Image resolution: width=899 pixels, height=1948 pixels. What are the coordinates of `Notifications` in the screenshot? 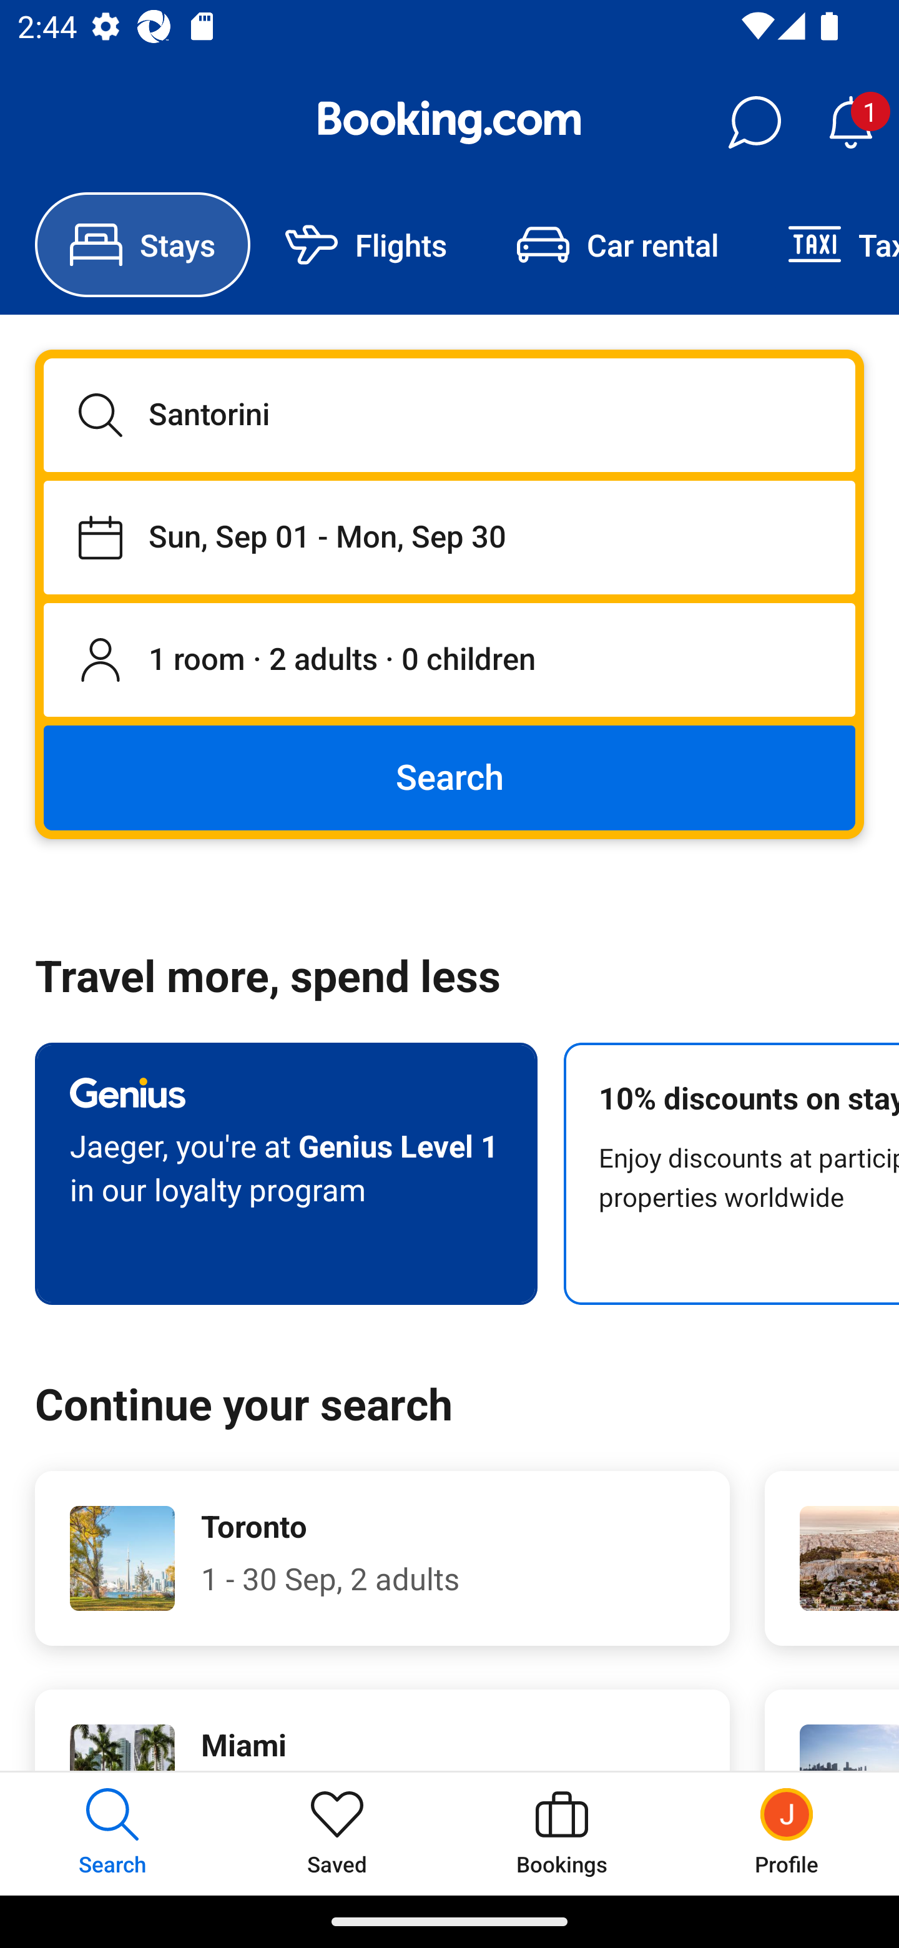 It's located at (850, 122).